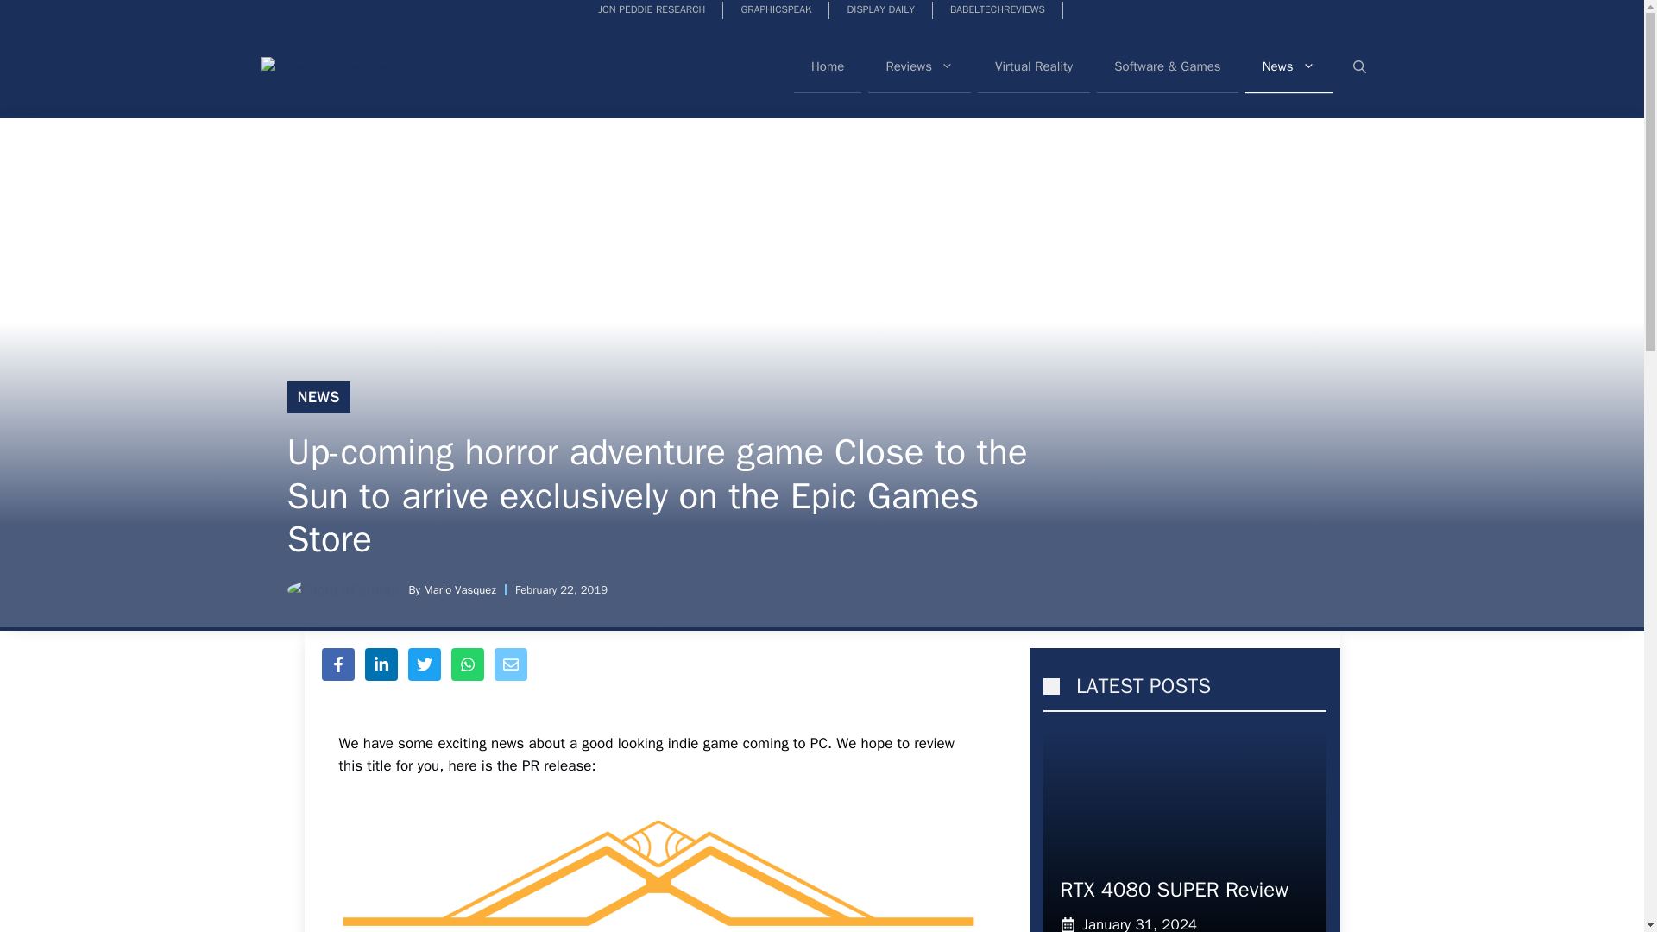 This screenshot has width=1657, height=932. I want to click on JON PEDDIE RESEARCH, so click(652, 10).